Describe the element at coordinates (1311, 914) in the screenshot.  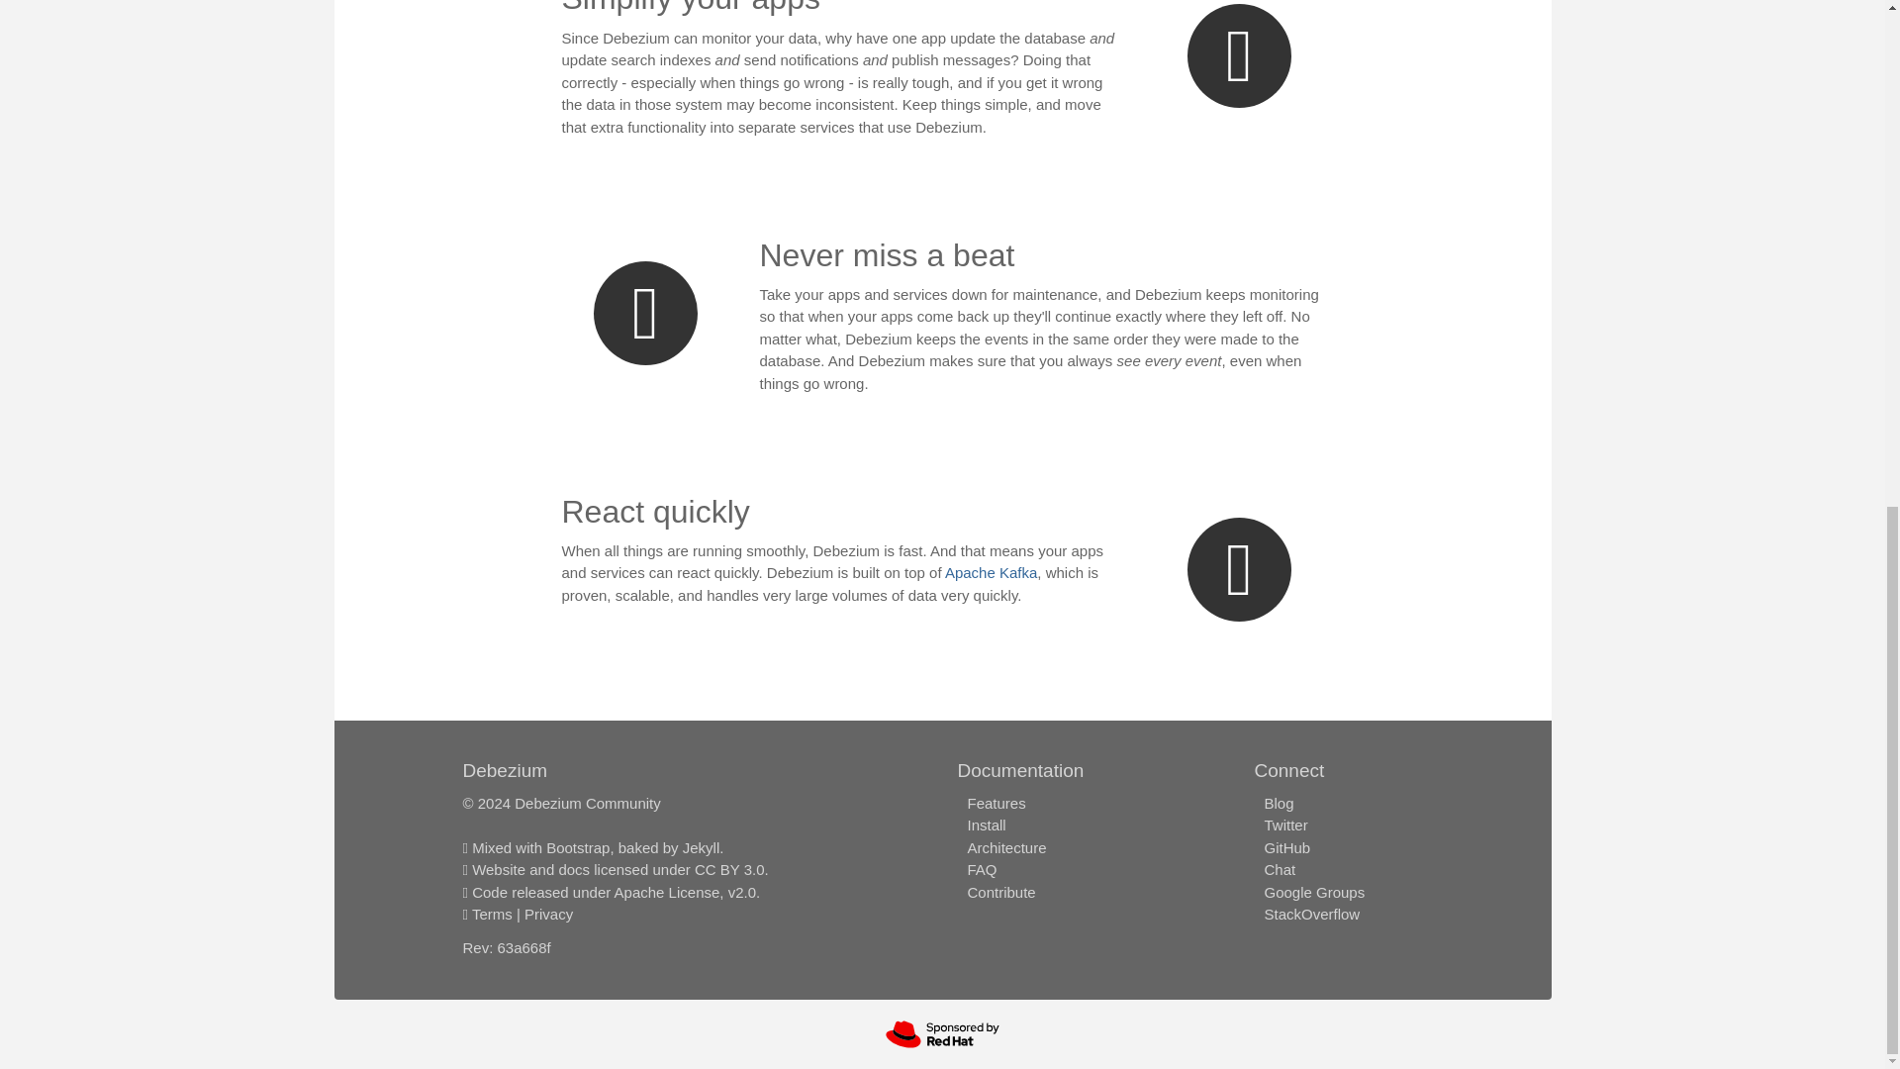
I see `StackOverflow` at that location.